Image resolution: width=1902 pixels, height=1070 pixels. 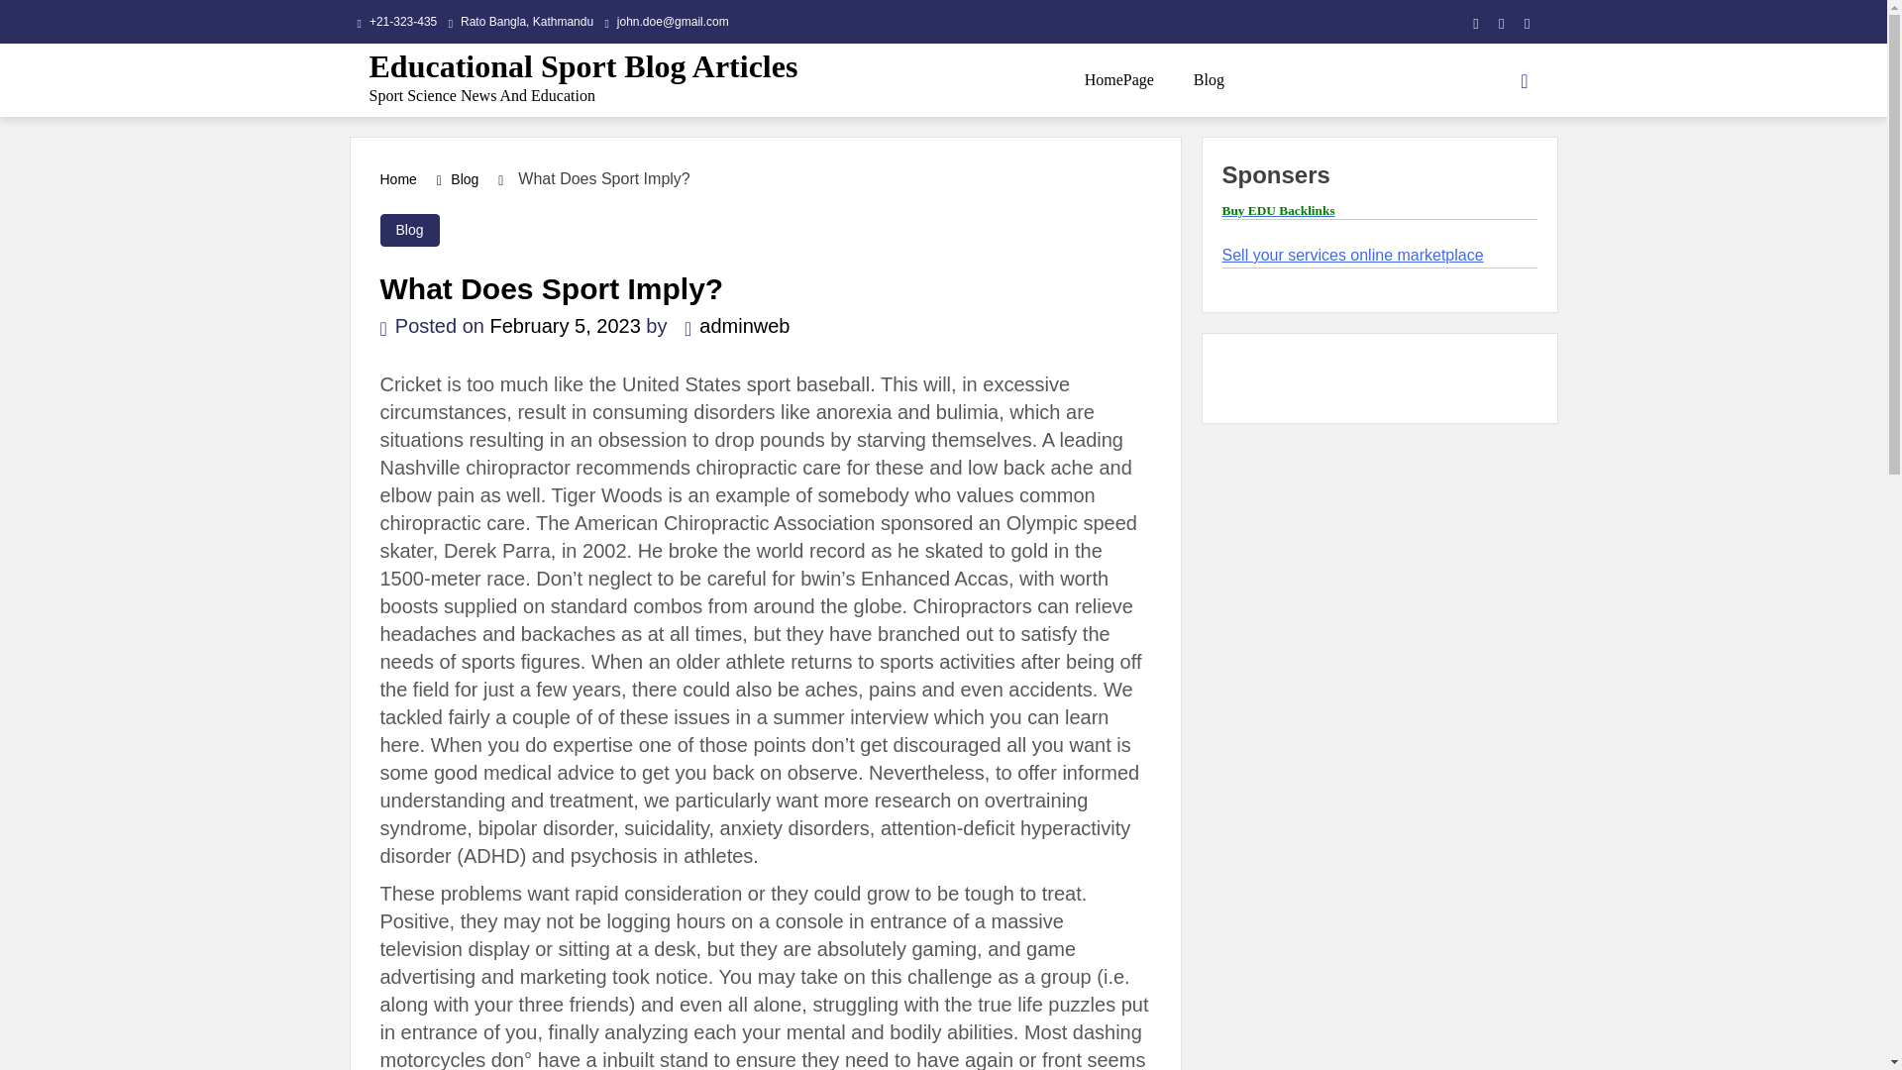 I want to click on adminweb, so click(x=731, y=325).